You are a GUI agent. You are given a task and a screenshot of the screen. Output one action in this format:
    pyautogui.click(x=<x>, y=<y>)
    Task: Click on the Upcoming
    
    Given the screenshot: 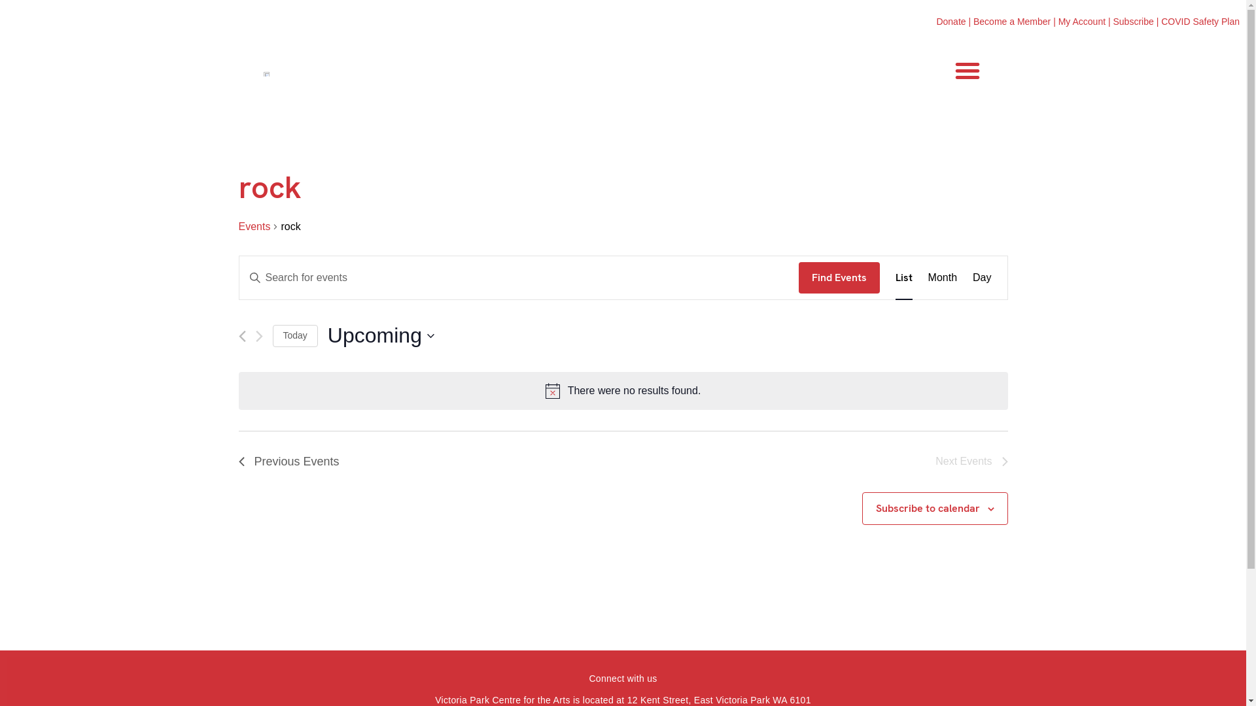 What is the action you would take?
    pyautogui.click(x=381, y=336)
    